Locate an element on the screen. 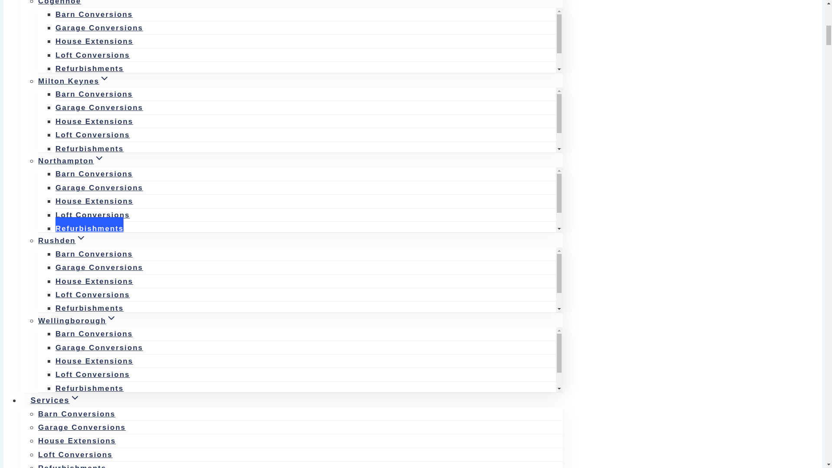  Refurbishments is located at coordinates (89, 68).